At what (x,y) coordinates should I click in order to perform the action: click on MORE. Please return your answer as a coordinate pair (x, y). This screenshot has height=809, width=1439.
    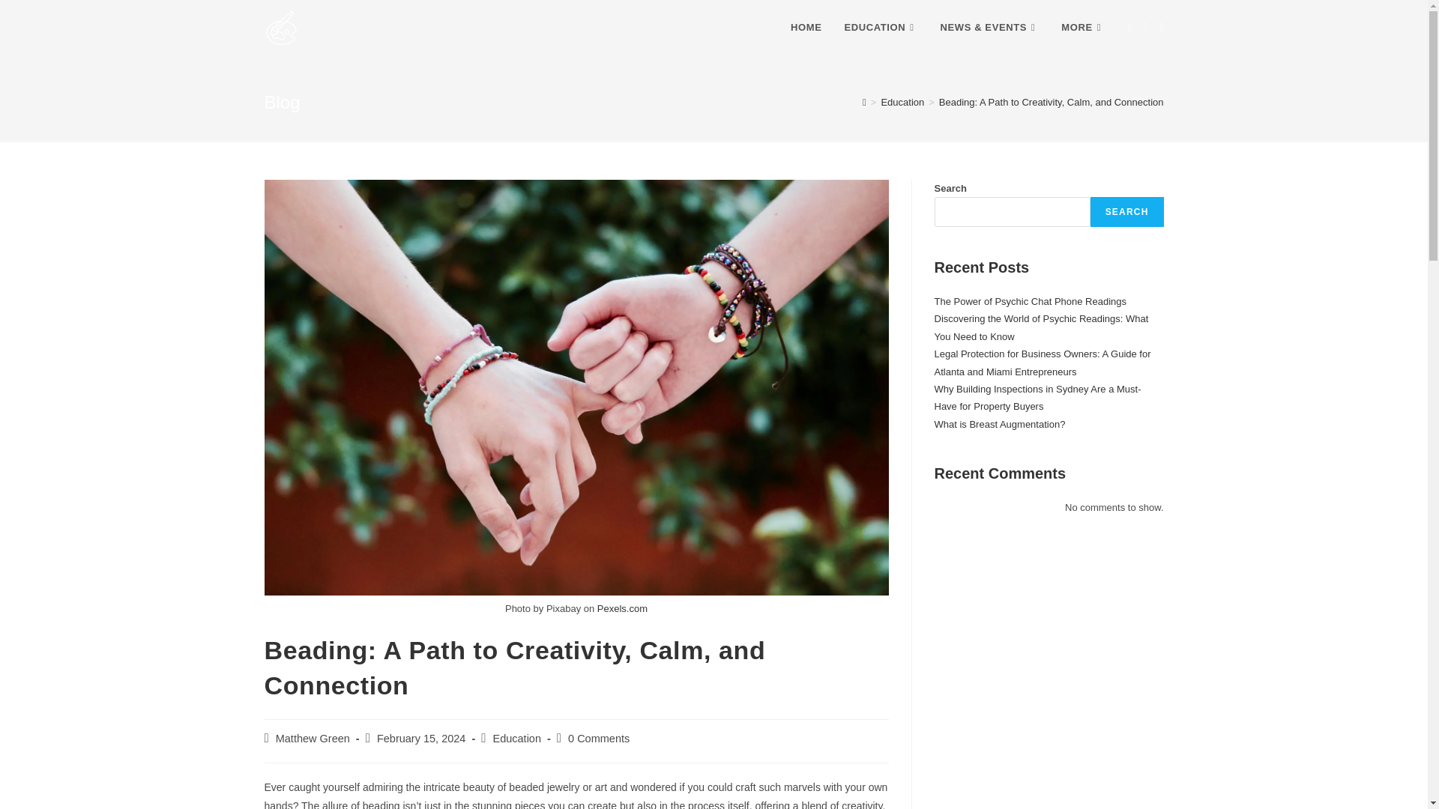
    Looking at the image, I should click on (1083, 28).